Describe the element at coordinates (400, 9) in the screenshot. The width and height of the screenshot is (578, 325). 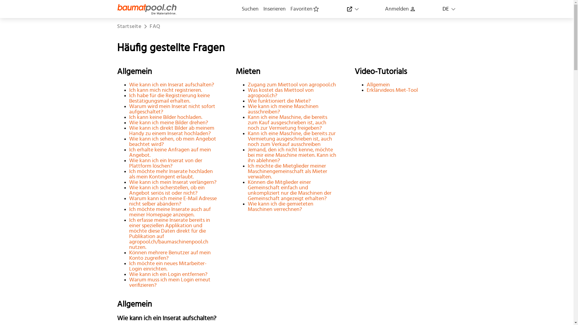
I see `Anmelden` at that location.